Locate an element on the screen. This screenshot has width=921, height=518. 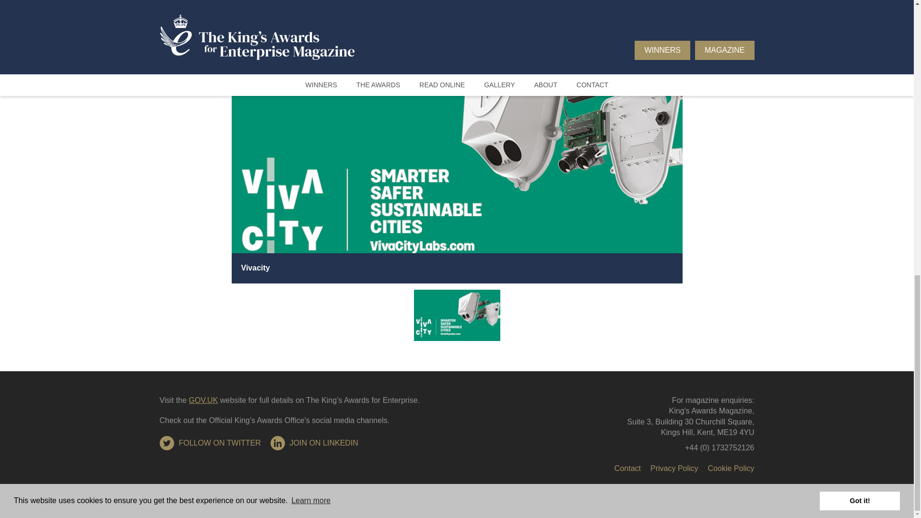
Contact is located at coordinates (627, 468).